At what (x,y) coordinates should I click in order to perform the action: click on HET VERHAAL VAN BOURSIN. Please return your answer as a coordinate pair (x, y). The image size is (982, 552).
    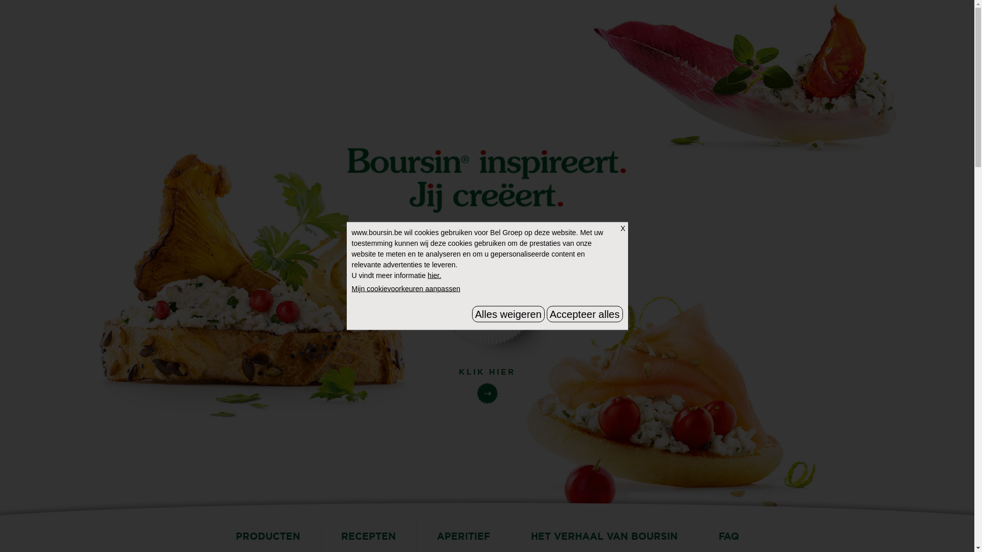
    Looking at the image, I should click on (605, 536).